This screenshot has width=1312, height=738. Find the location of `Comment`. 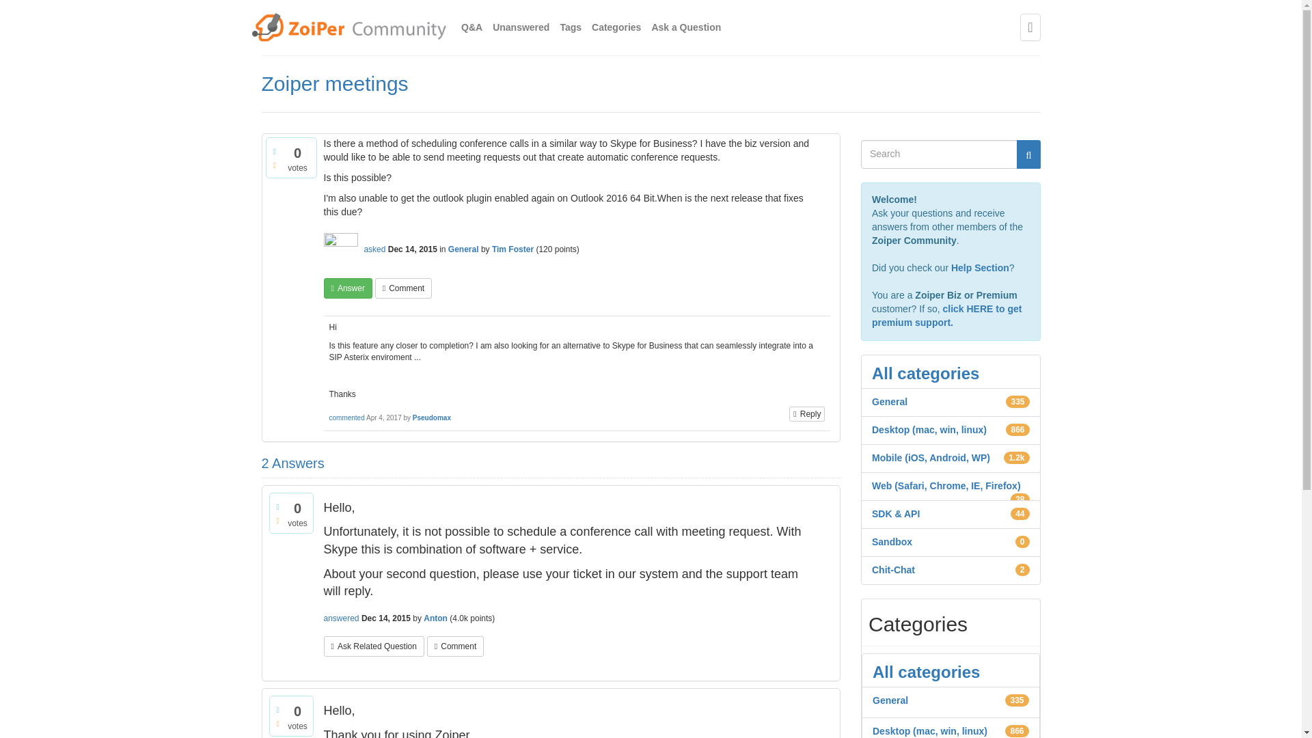

Comment is located at coordinates (403, 288).